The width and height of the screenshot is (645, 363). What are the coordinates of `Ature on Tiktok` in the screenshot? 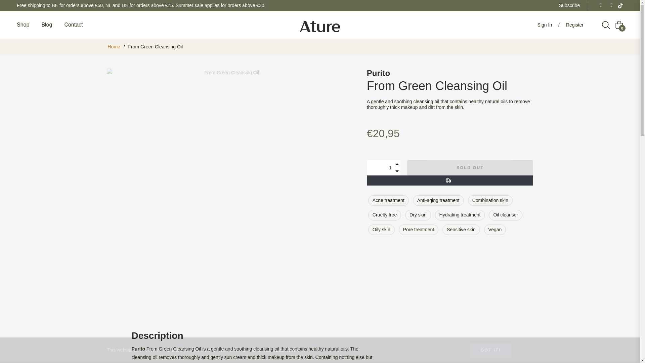 It's located at (620, 5).